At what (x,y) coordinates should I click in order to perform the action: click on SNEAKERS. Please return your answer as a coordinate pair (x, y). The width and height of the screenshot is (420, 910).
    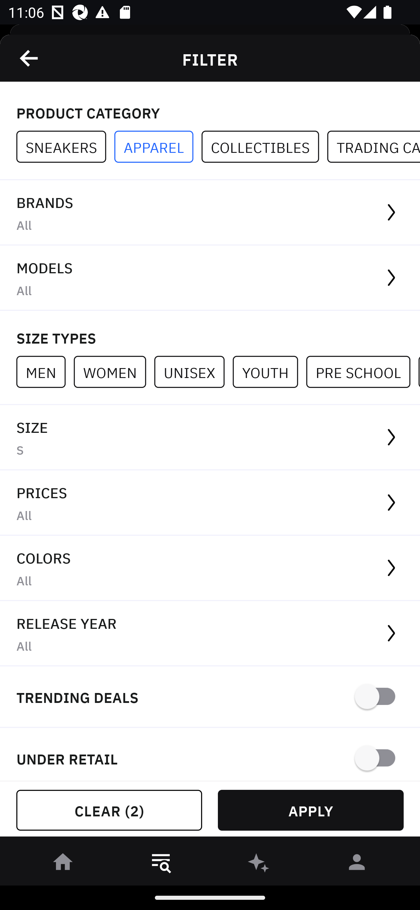
    Looking at the image, I should click on (65, 147).